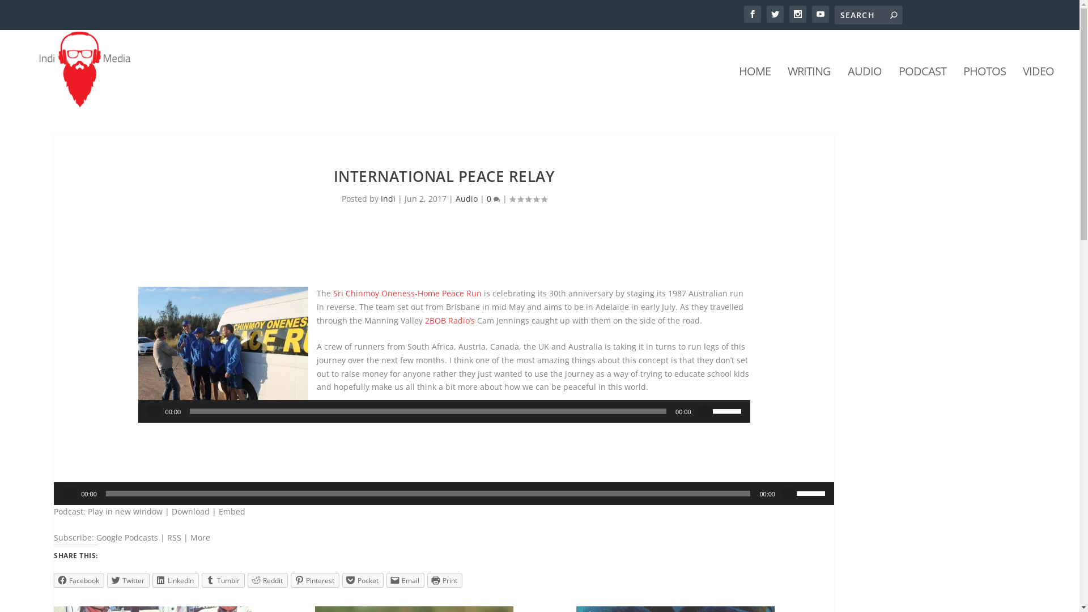 This screenshot has height=612, width=1088. What do you see at coordinates (363, 580) in the screenshot?
I see `Pocket` at bounding box center [363, 580].